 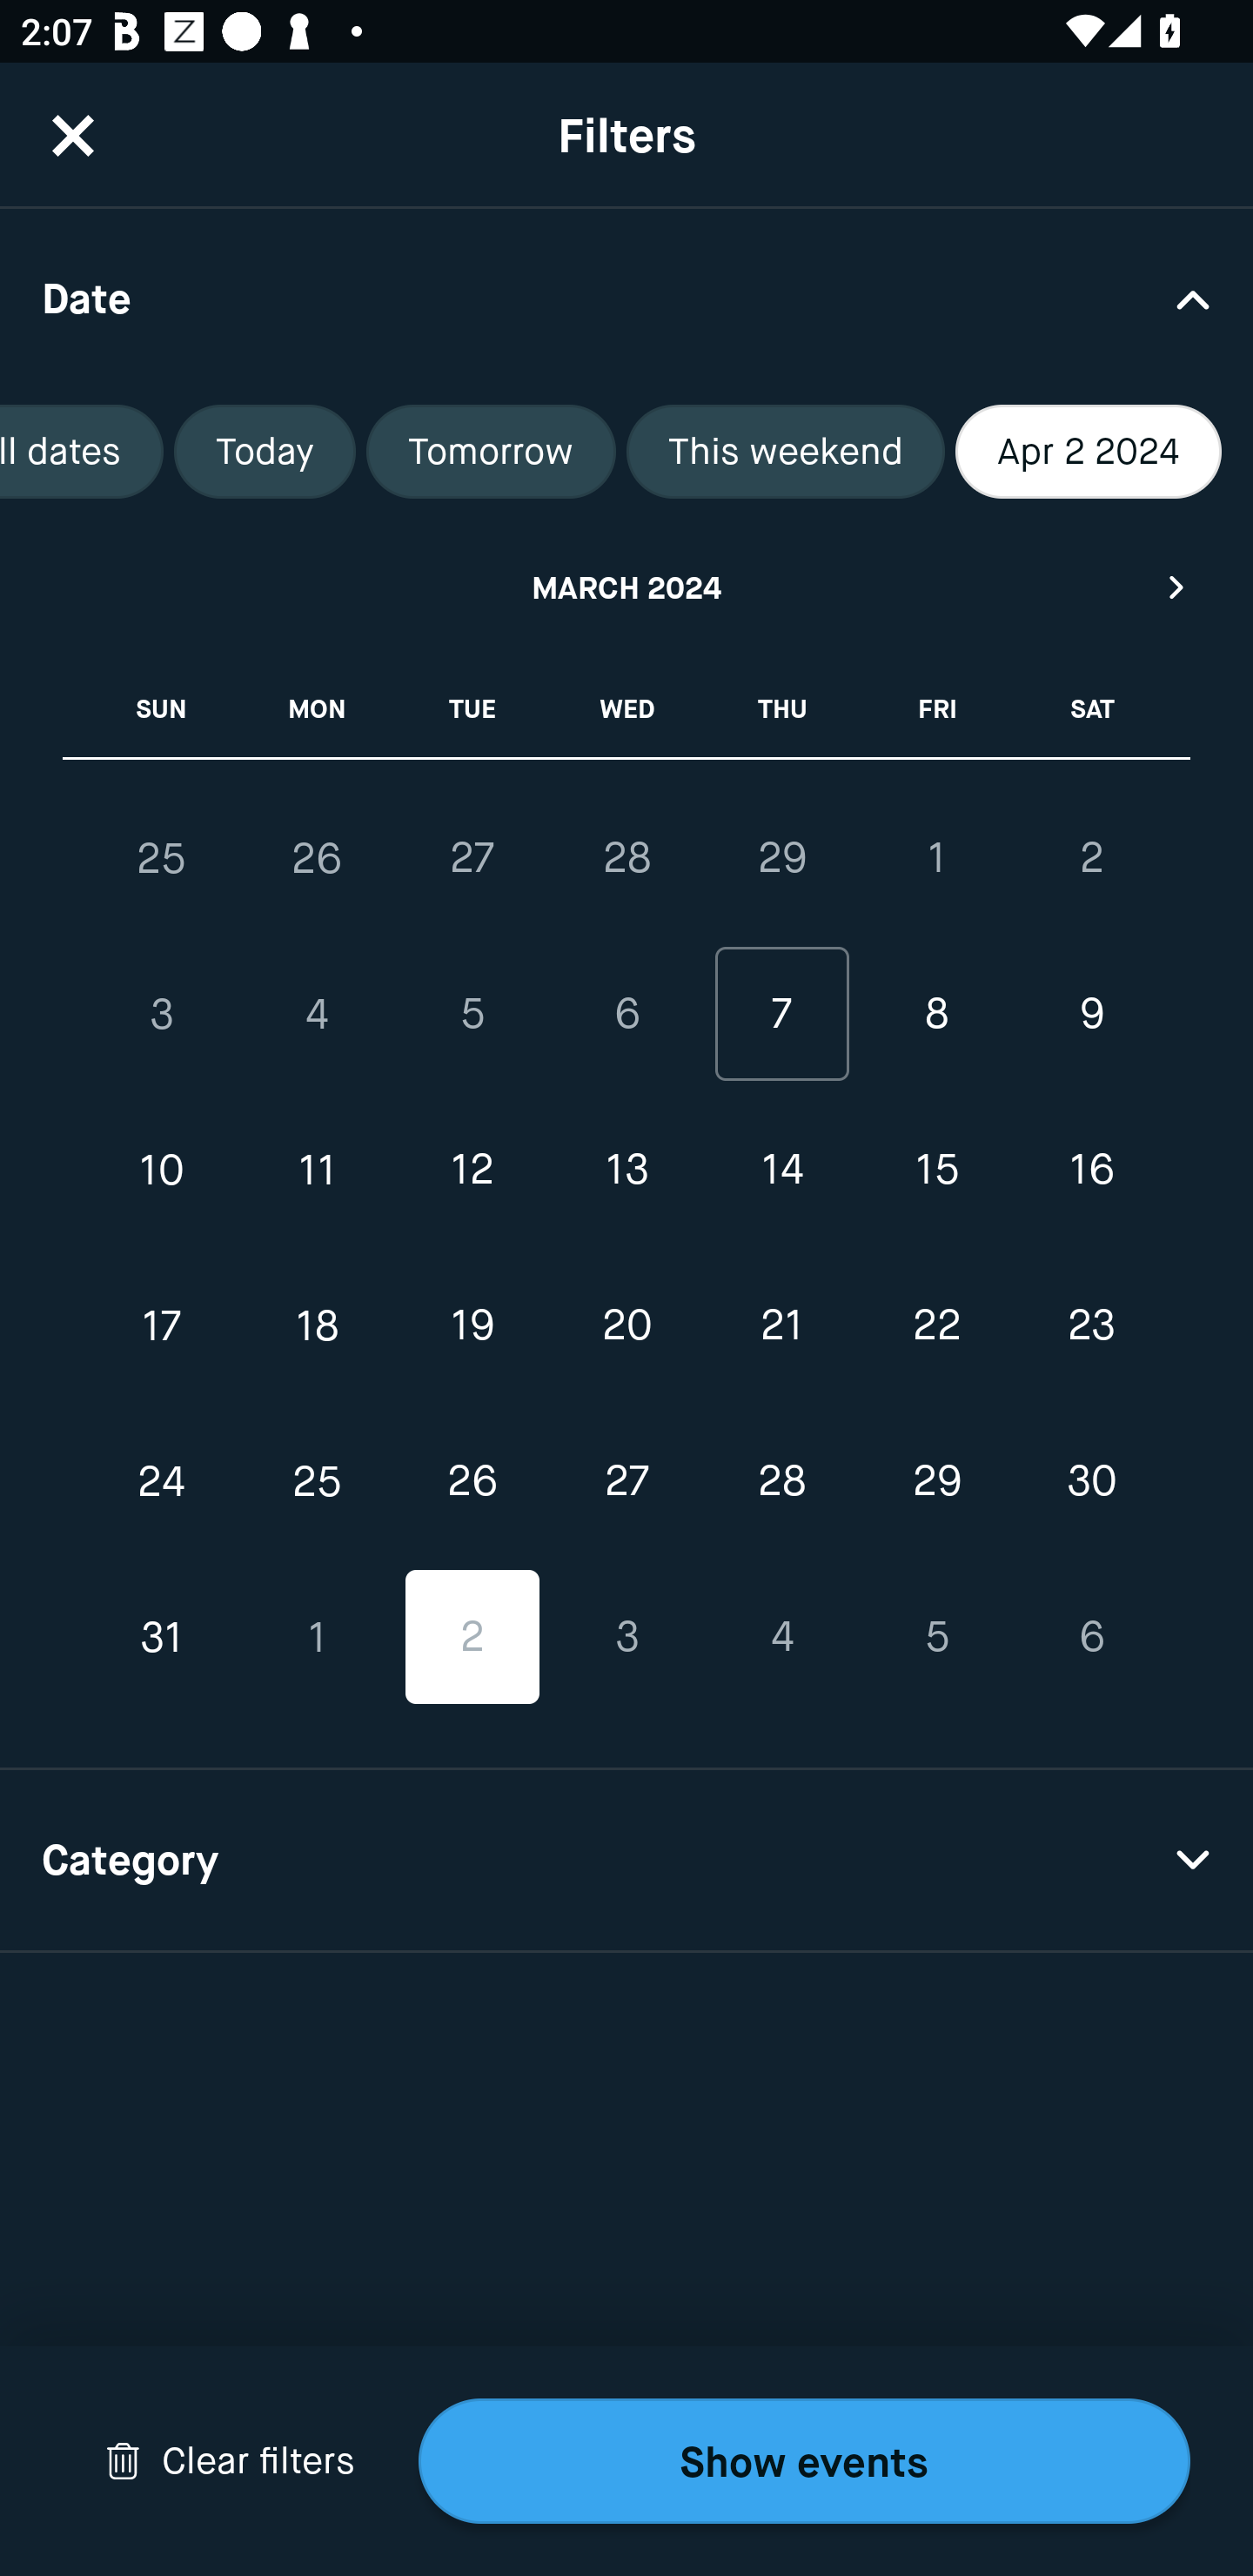 I want to click on 3, so click(x=626, y=1636).